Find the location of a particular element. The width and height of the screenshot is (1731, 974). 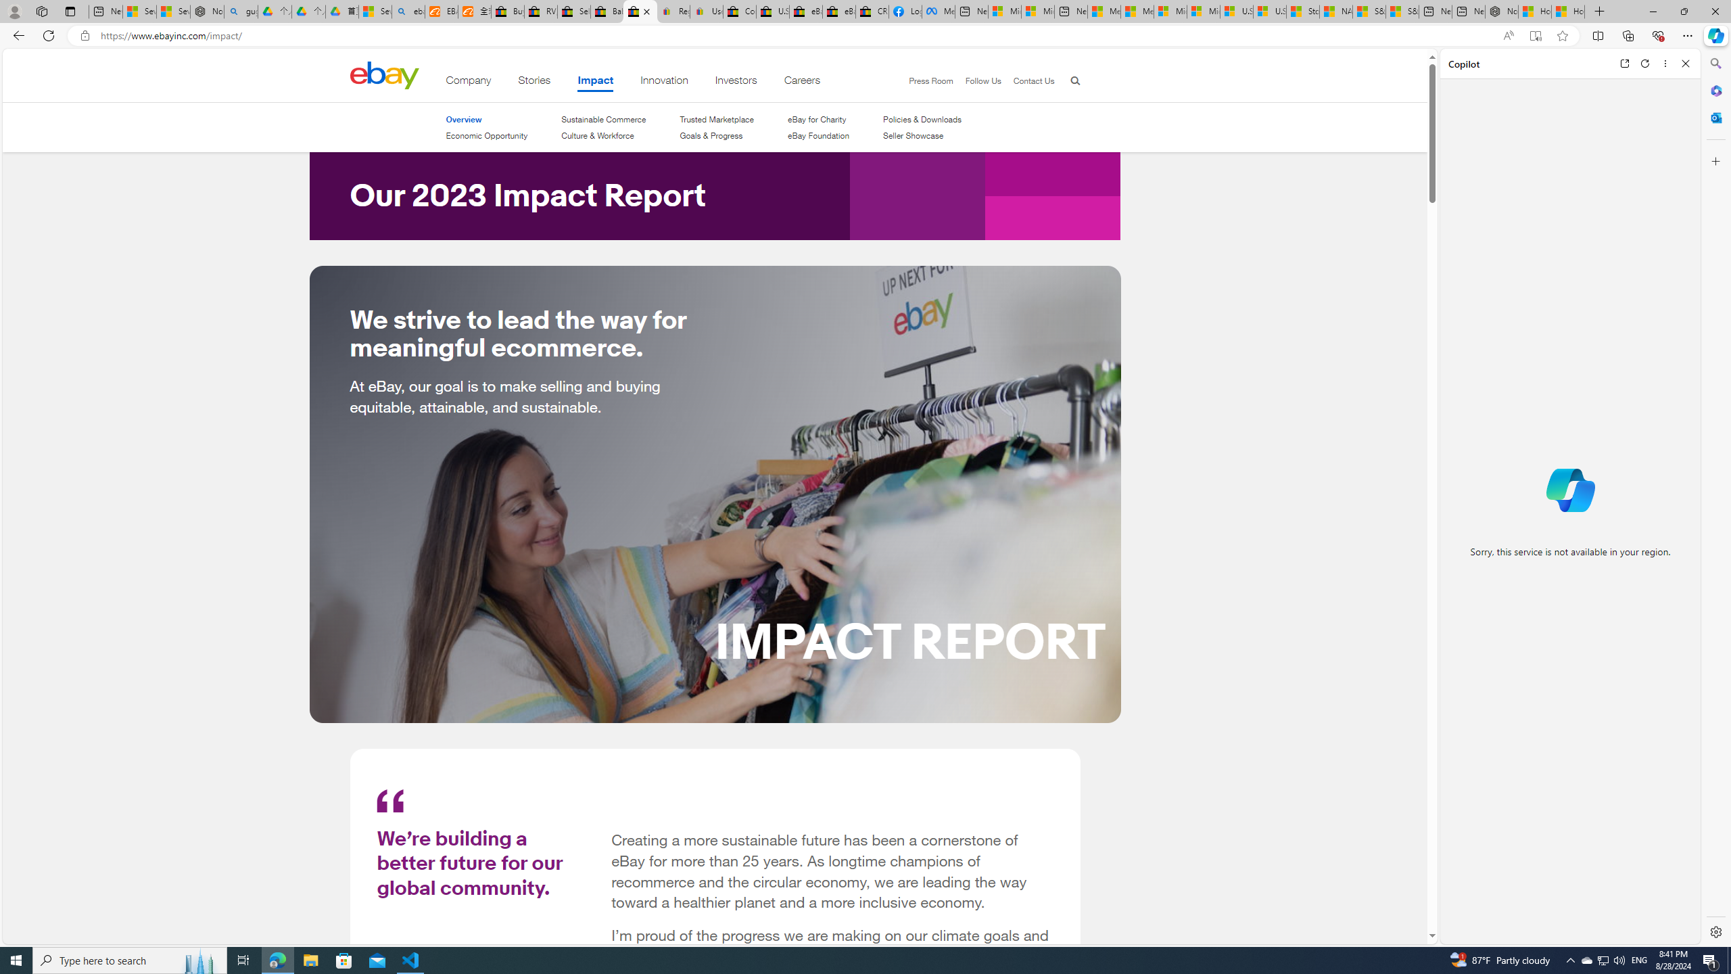

Settings is located at coordinates (1715, 931).